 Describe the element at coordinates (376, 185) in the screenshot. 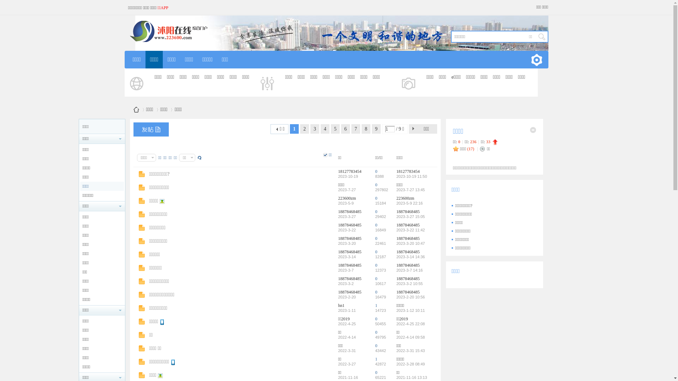

I see `0` at that location.